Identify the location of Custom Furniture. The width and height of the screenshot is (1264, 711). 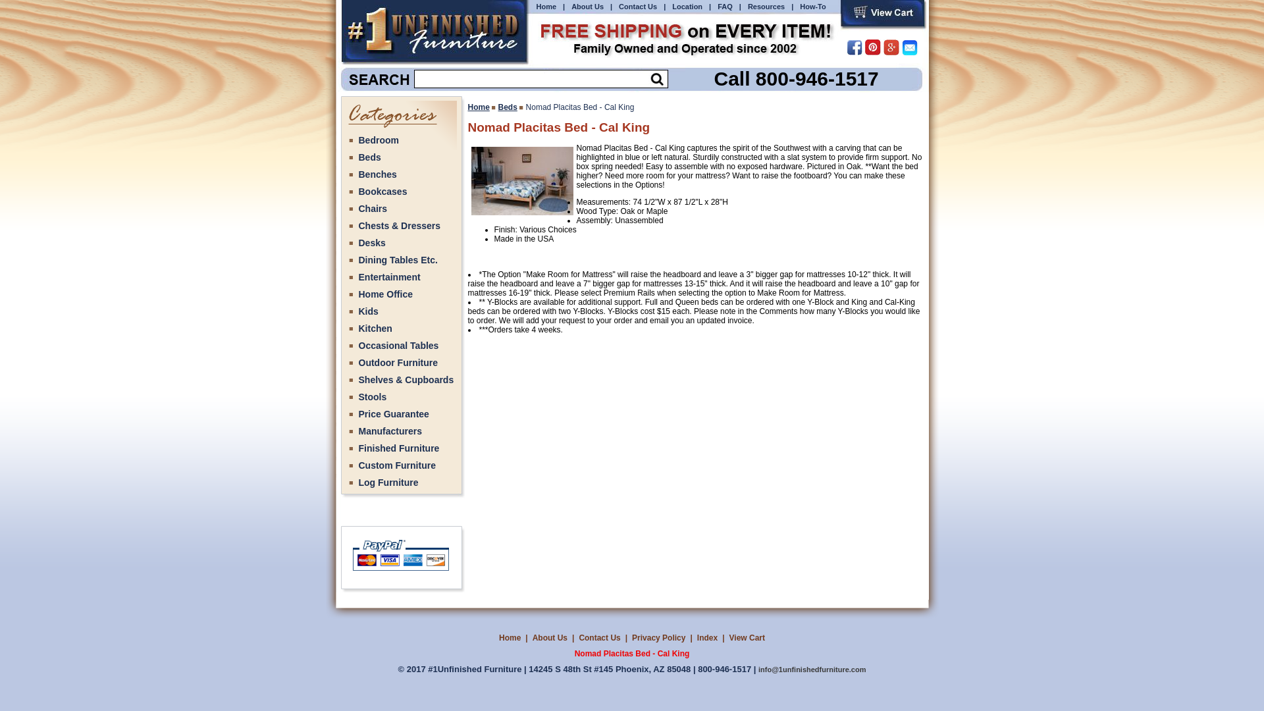
(400, 465).